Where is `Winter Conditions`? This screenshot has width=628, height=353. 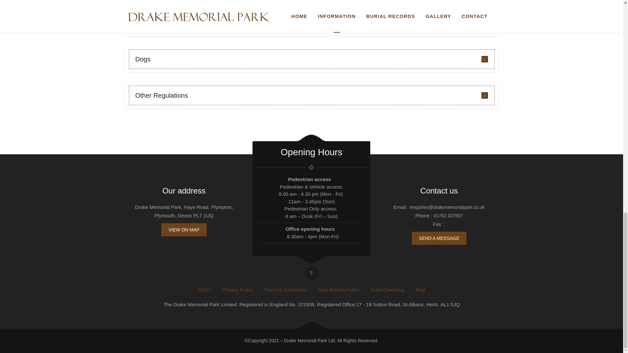 Winter Conditions is located at coordinates (311, 23).